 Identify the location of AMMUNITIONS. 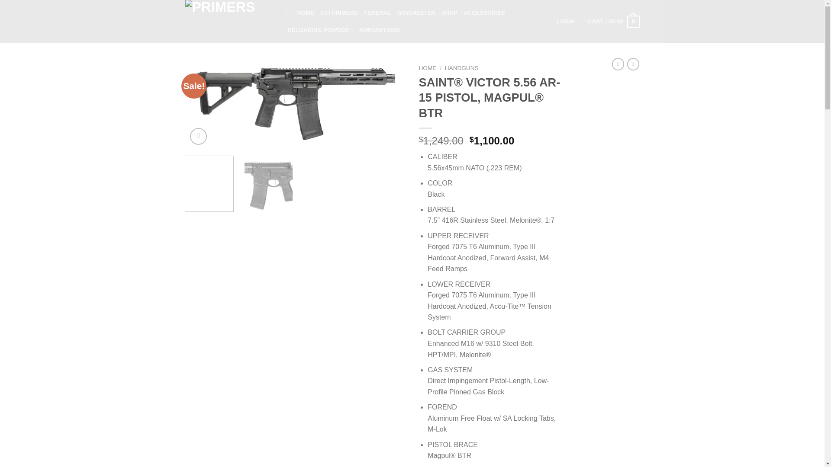
(380, 30).